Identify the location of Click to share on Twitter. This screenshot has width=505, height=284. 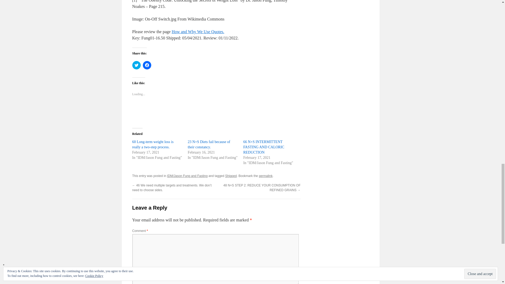
(136, 65).